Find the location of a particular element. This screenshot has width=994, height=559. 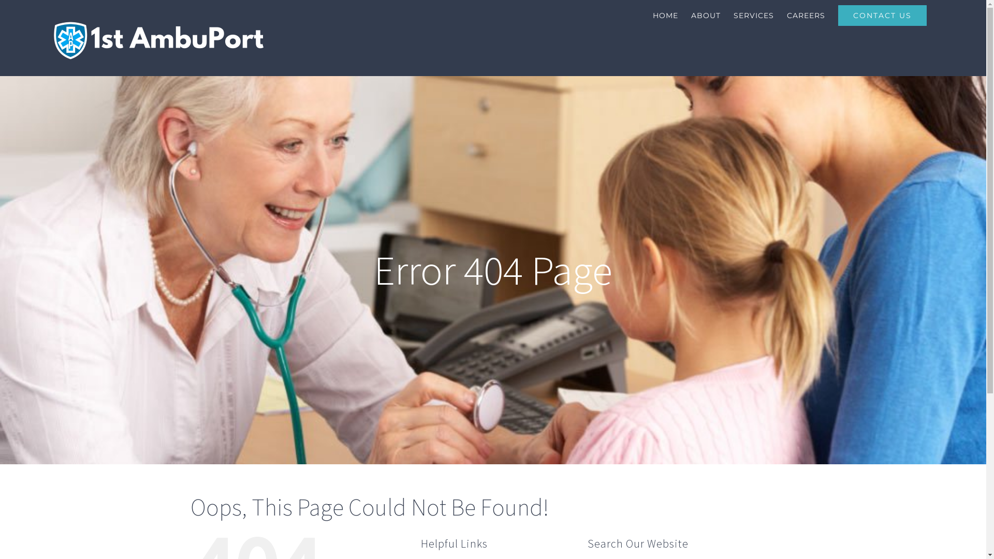

HOME is located at coordinates (666, 16).